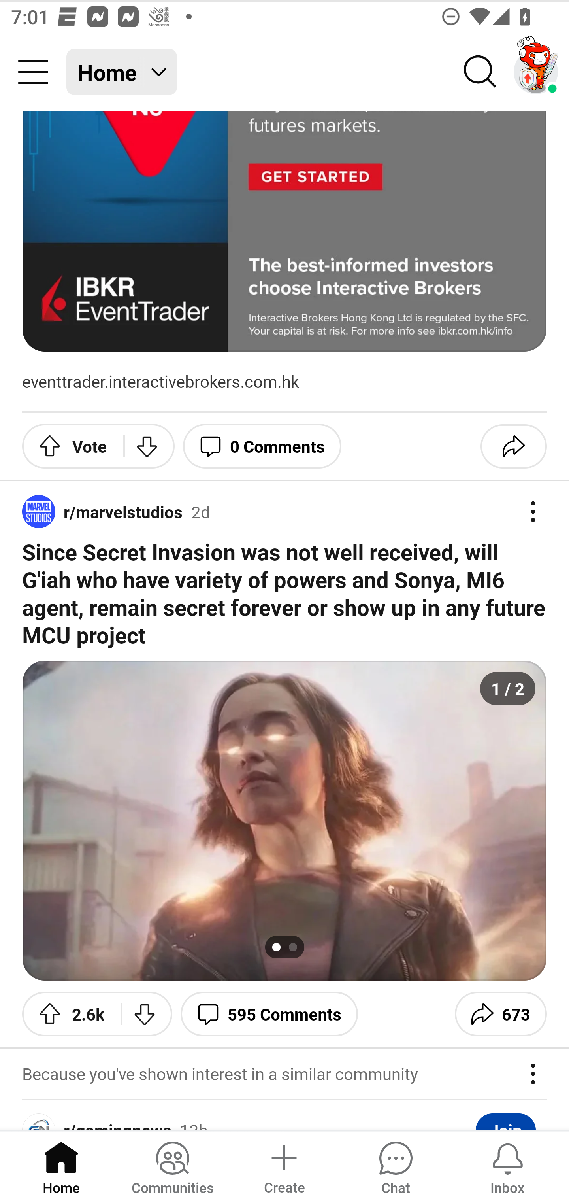 This screenshot has height=1202, width=569. I want to click on Home, so click(61, 1166).